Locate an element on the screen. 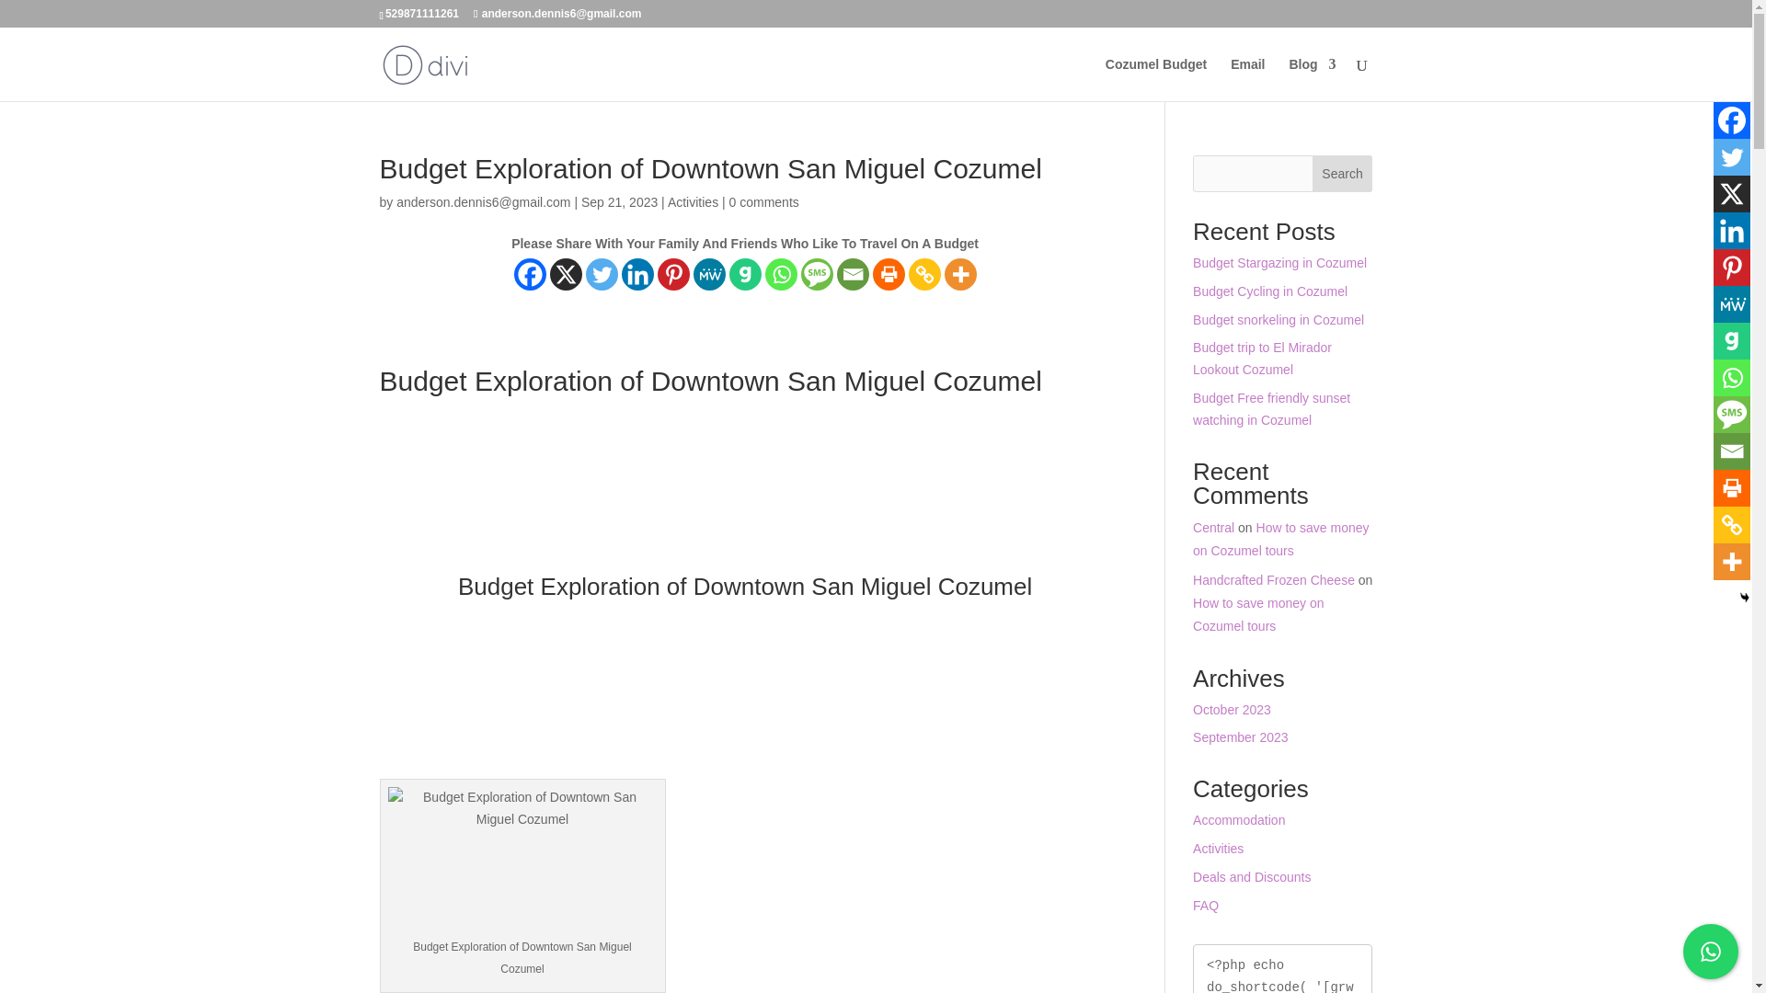 The width and height of the screenshot is (1766, 993). Gab is located at coordinates (745, 274).